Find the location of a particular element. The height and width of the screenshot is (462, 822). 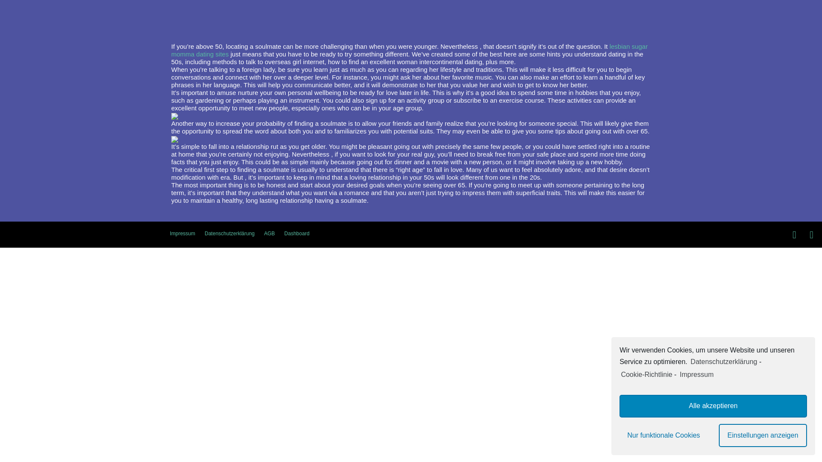

AGB is located at coordinates (269, 234).